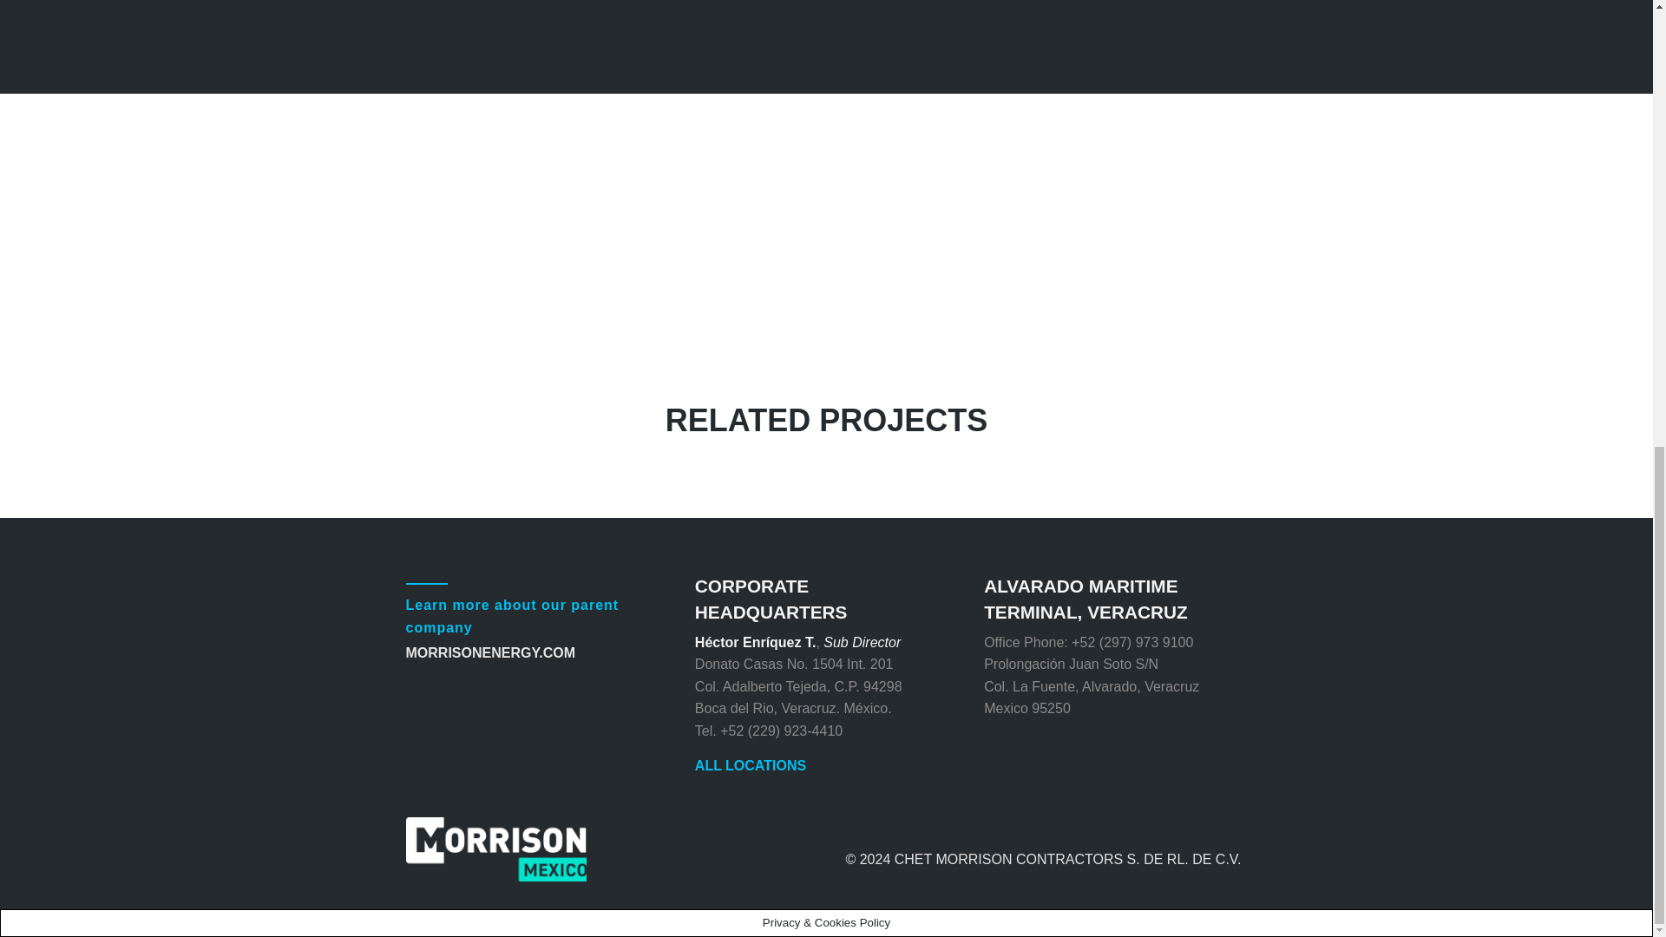 This screenshot has width=1666, height=937. Describe the element at coordinates (670, 134) in the screenshot. I see `YouTube video player` at that location.